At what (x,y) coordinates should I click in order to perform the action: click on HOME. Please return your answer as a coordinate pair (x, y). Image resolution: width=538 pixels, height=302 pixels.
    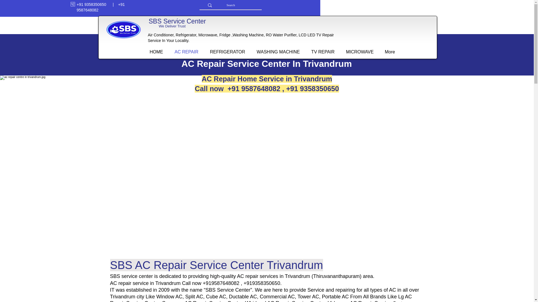
    Looking at the image, I should click on (156, 52).